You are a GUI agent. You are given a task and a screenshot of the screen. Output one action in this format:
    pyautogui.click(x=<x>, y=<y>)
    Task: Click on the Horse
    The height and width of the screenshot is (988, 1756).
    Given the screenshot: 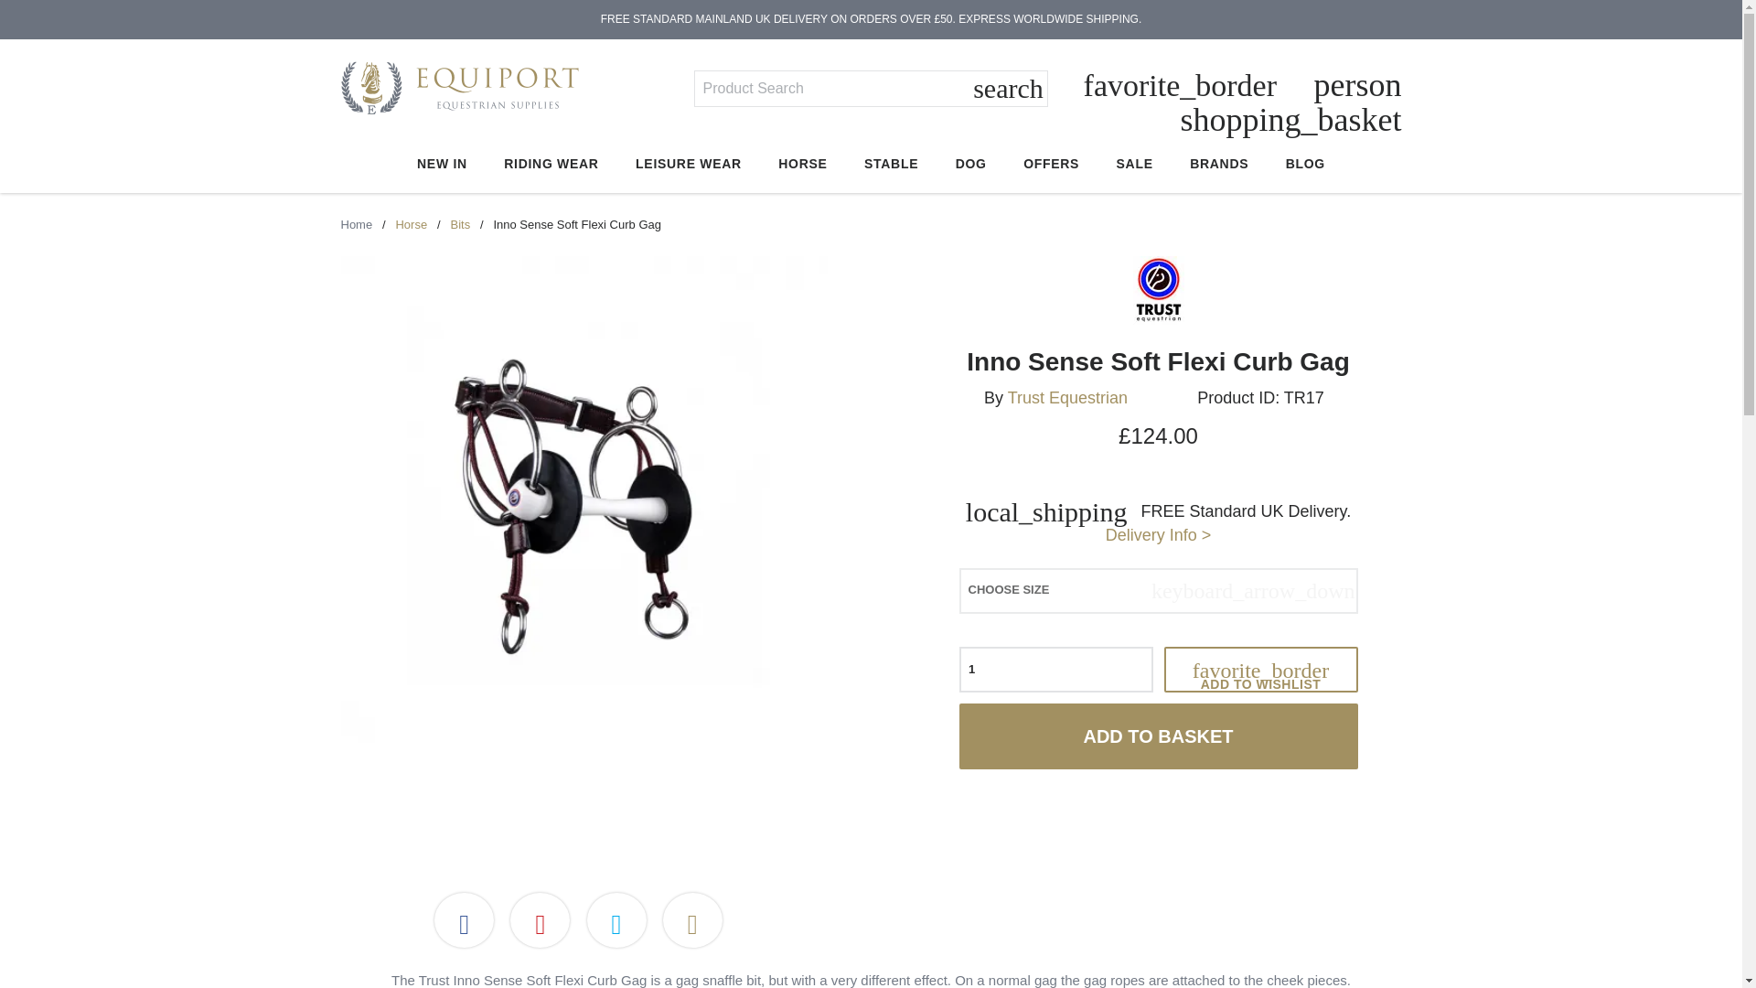 What is the action you would take?
    pyautogui.click(x=411, y=223)
    